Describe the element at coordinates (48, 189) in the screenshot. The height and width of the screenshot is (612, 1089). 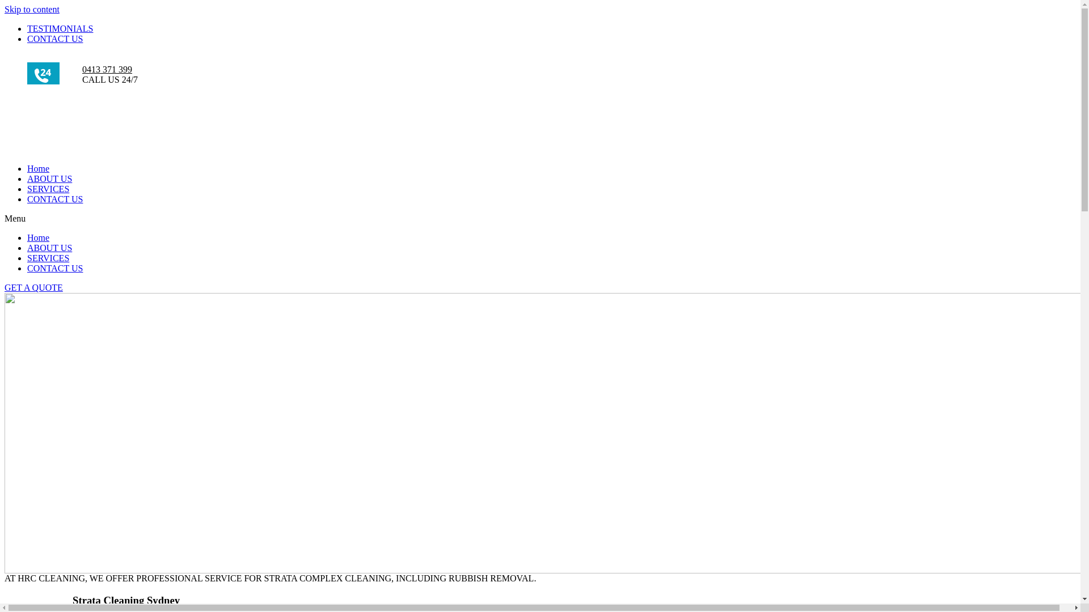
I see `SERVICES` at that location.